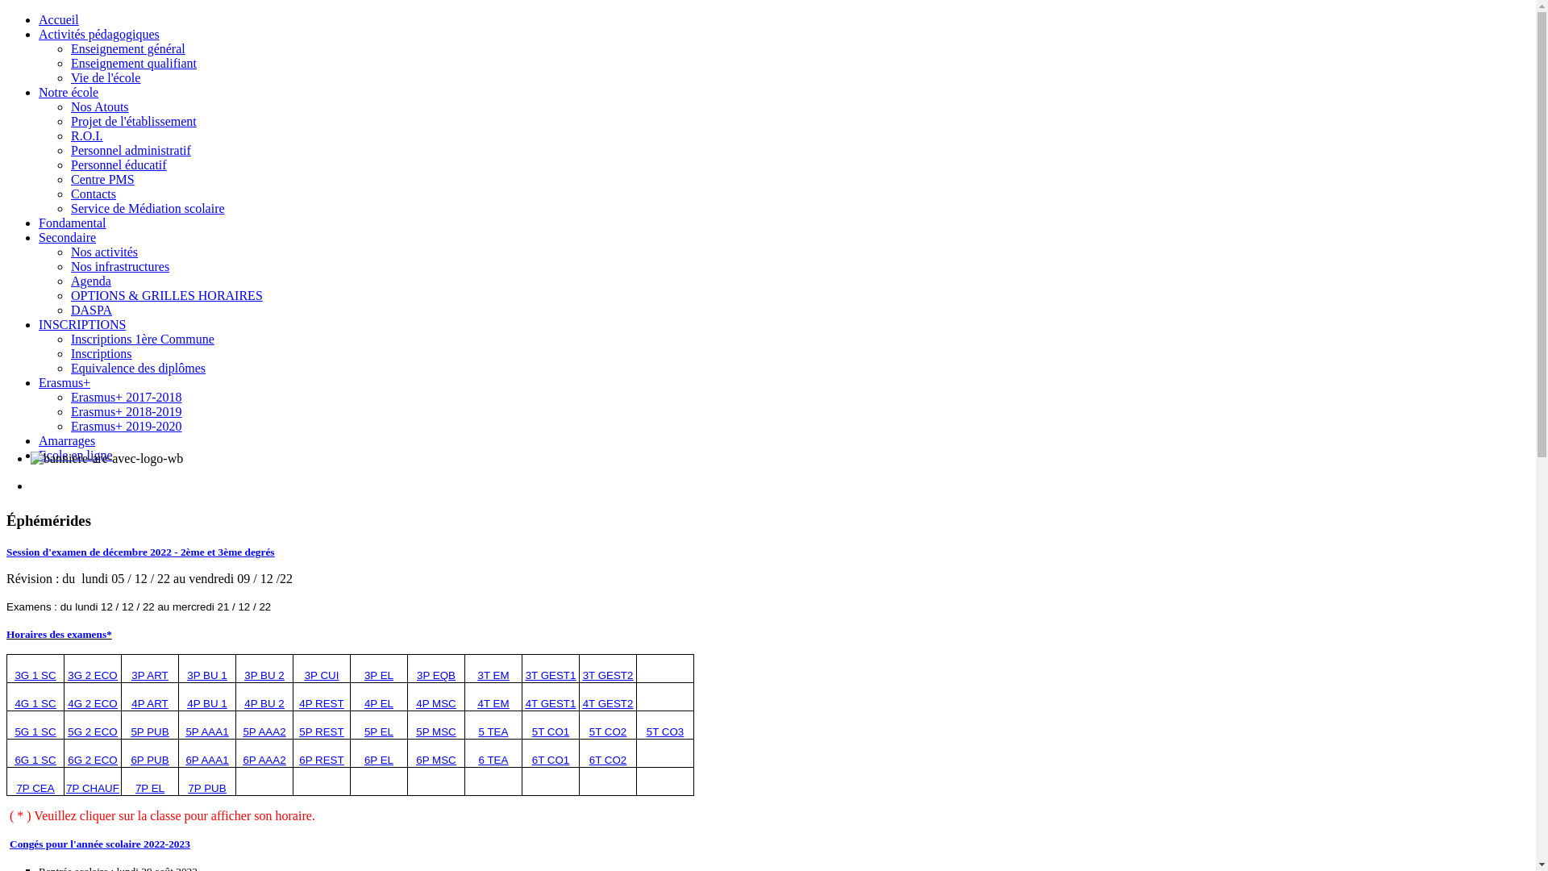 The image size is (1548, 871). What do you see at coordinates (551, 674) in the screenshot?
I see `3T GEST1` at bounding box center [551, 674].